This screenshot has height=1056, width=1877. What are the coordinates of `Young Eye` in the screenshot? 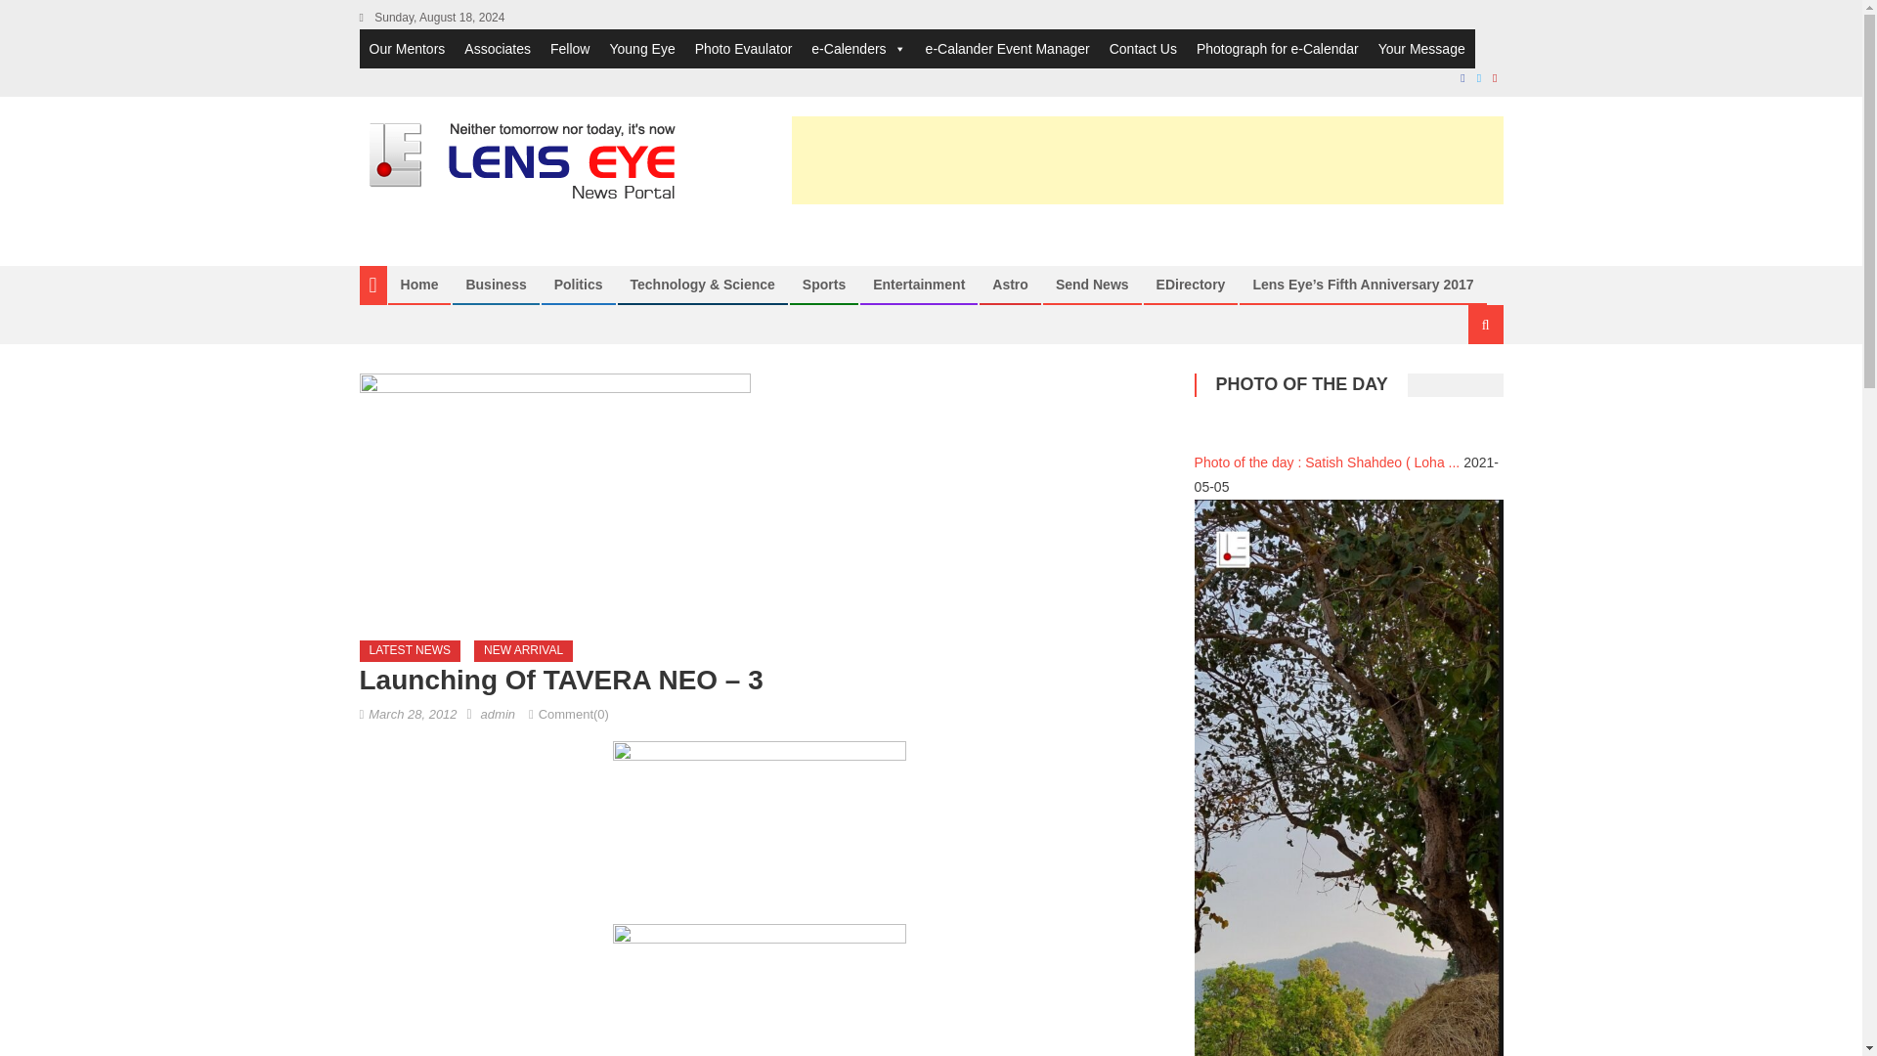 It's located at (641, 49).